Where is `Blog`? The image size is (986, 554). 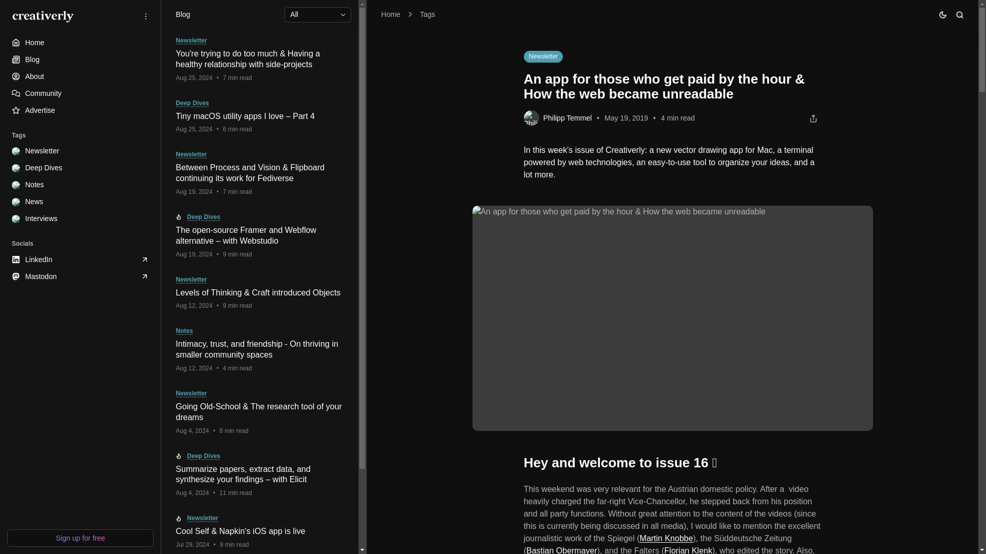
Blog is located at coordinates (80, 60).